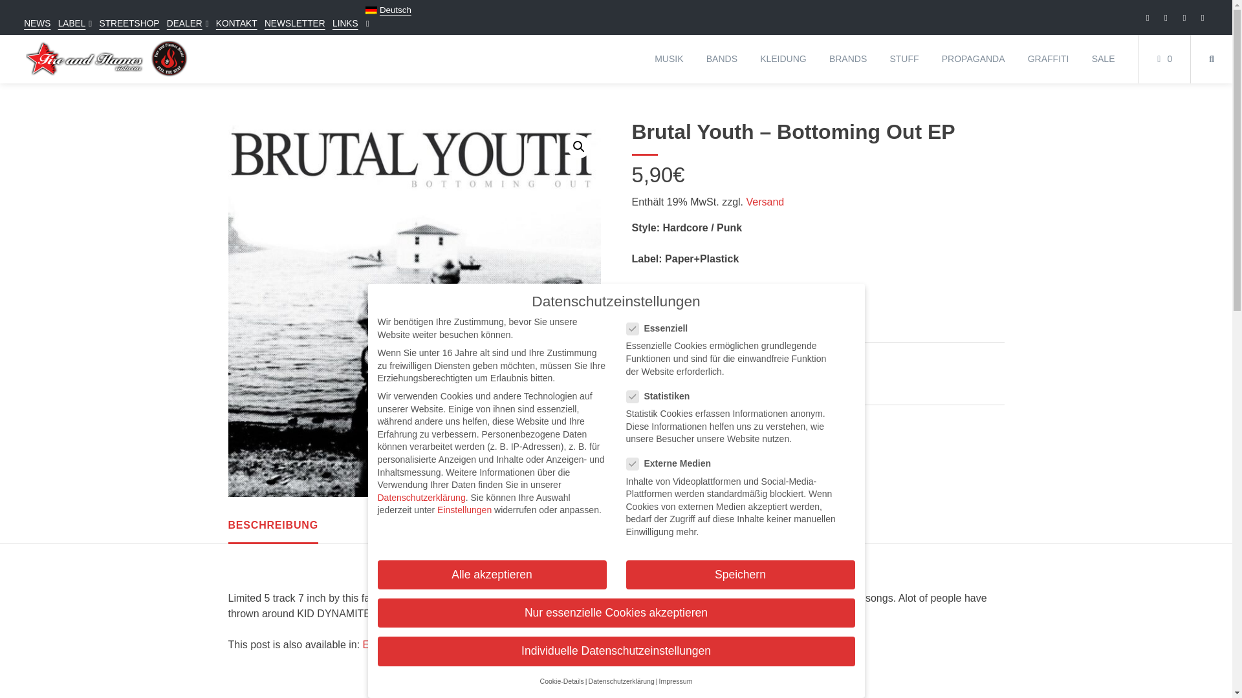 The image size is (1242, 698). Describe the element at coordinates (388, 10) in the screenshot. I see `Deutsch` at that location.